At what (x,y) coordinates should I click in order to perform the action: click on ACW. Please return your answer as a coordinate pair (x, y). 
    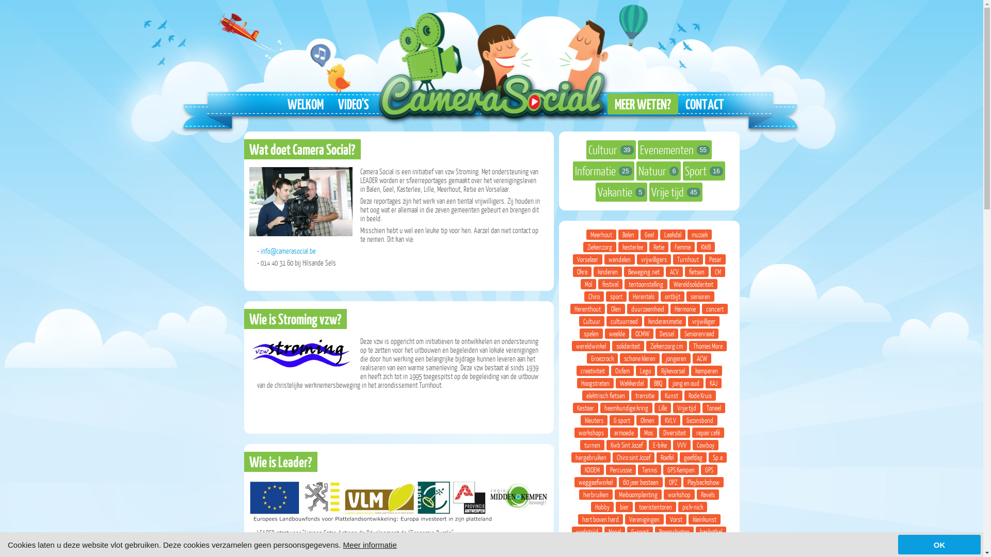
    Looking at the image, I should click on (702, 358).